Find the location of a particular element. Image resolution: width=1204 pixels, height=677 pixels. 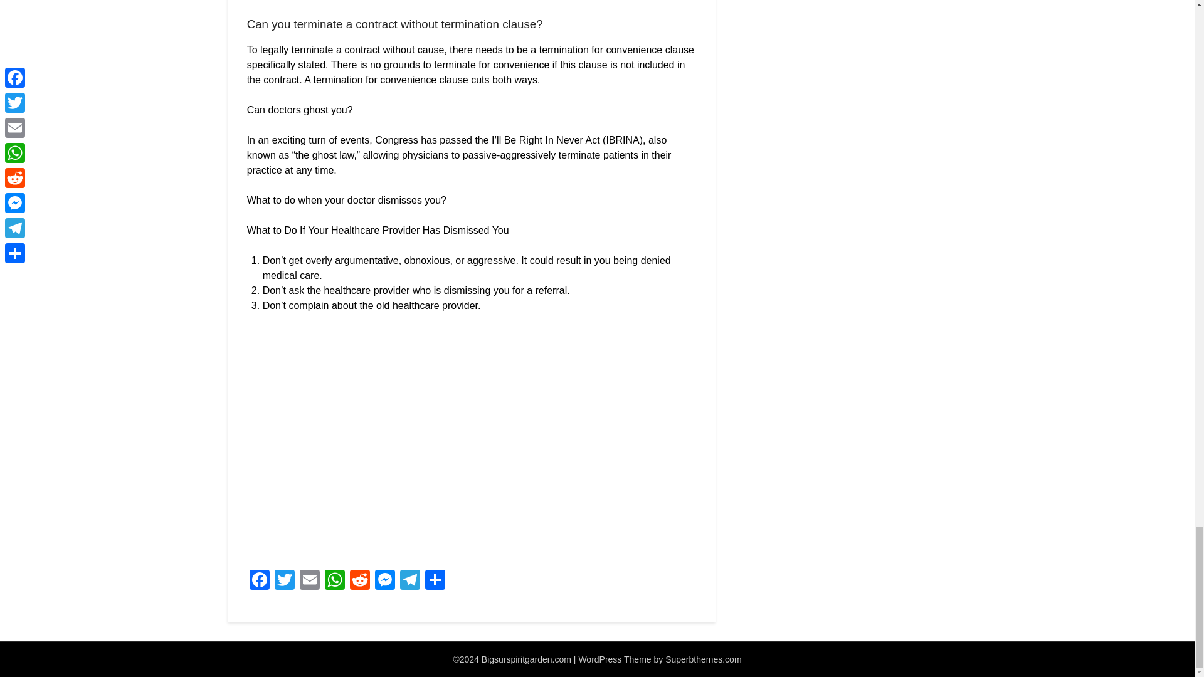

Email is located at coordinates (310, 582).